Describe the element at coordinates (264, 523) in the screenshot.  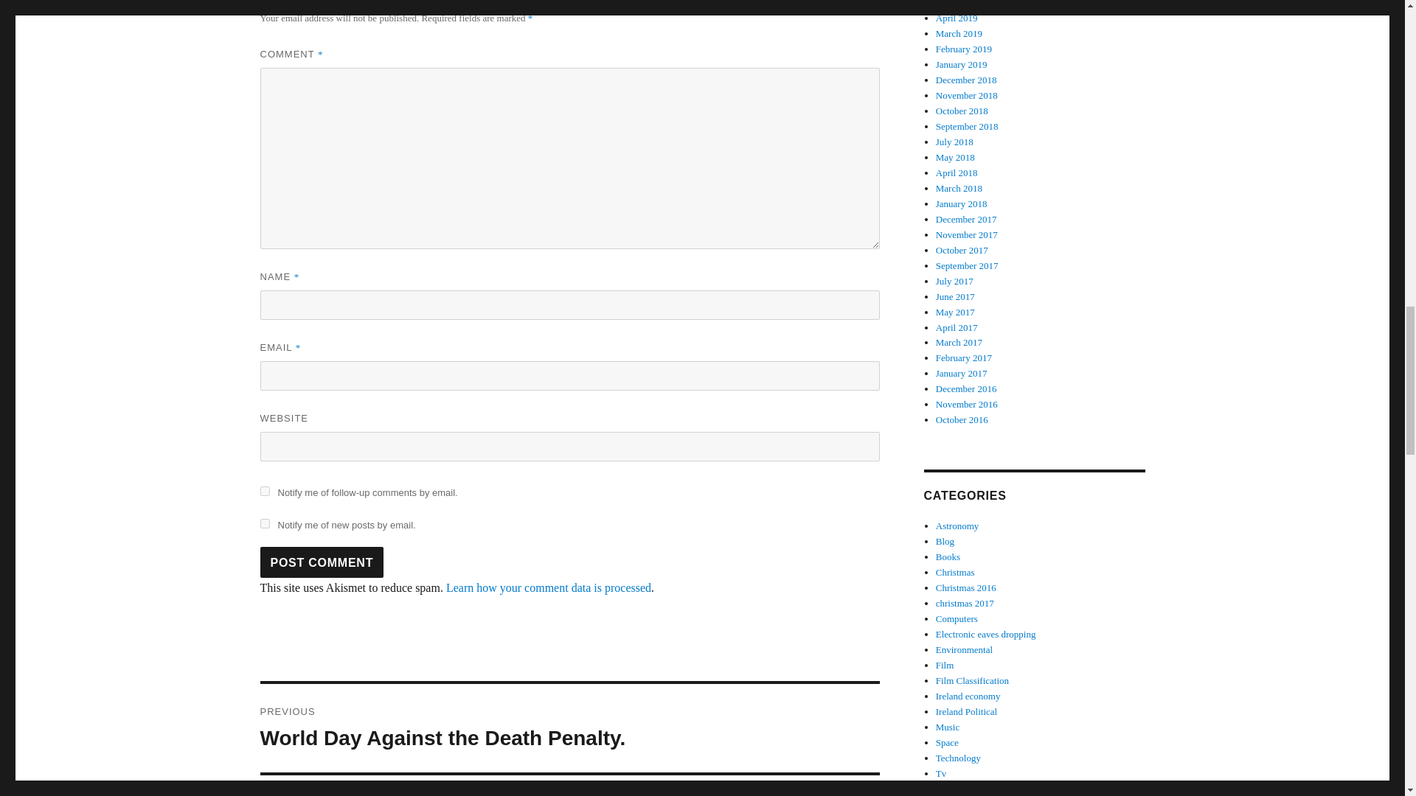
I see `Post Comment` at that location.